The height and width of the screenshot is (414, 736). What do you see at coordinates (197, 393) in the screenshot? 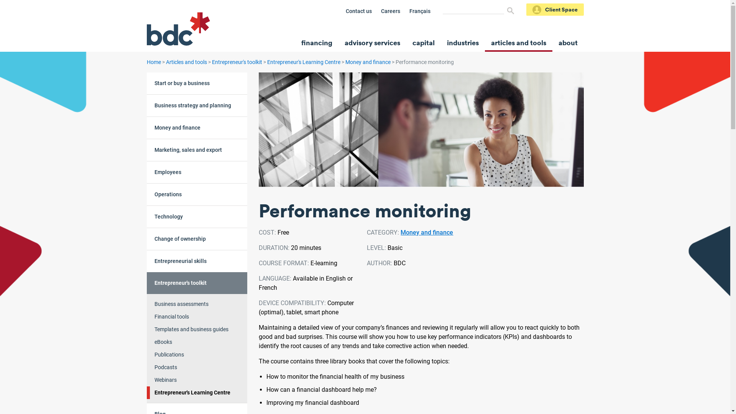
I see `Entrepreneur's Learning Centre` at bounding box center [197, 393].